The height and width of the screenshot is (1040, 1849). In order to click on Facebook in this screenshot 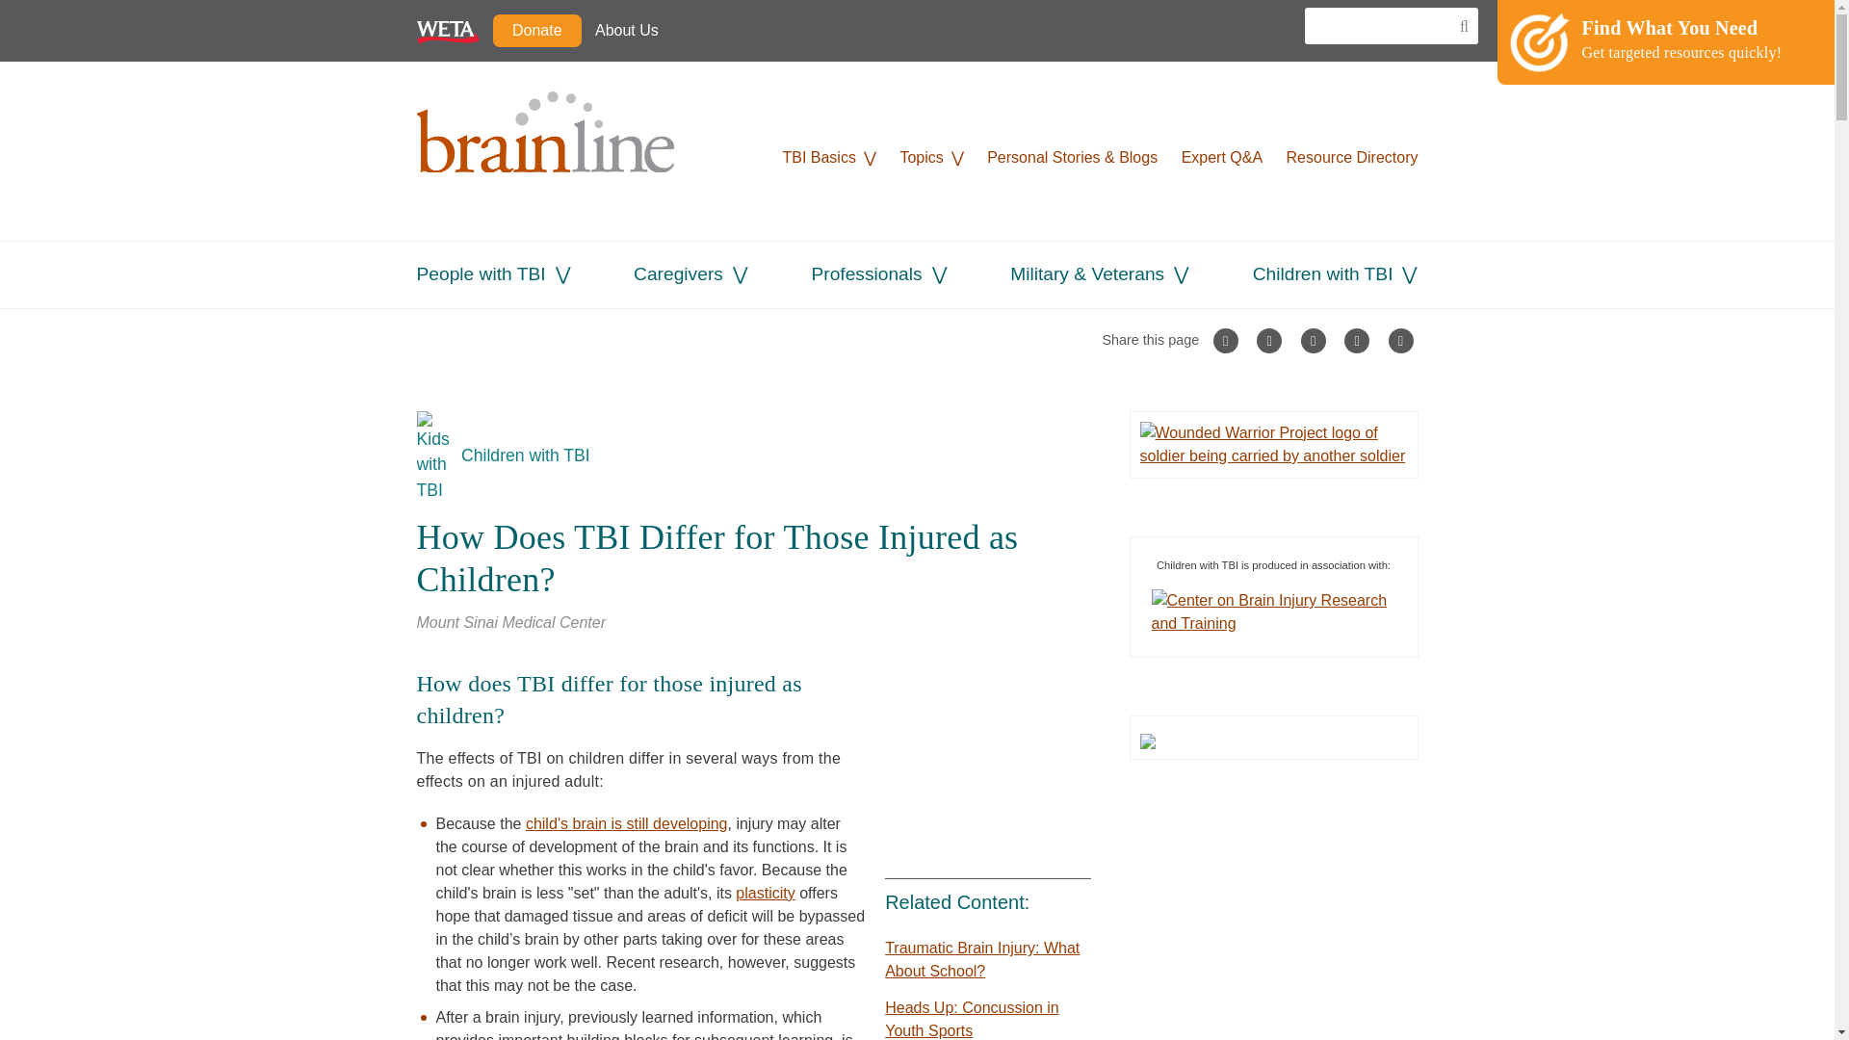, I will do `click(771, 31)`.